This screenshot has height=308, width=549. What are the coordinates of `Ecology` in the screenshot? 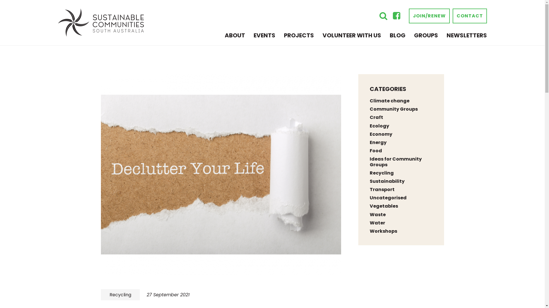 It's located at (379, 126).